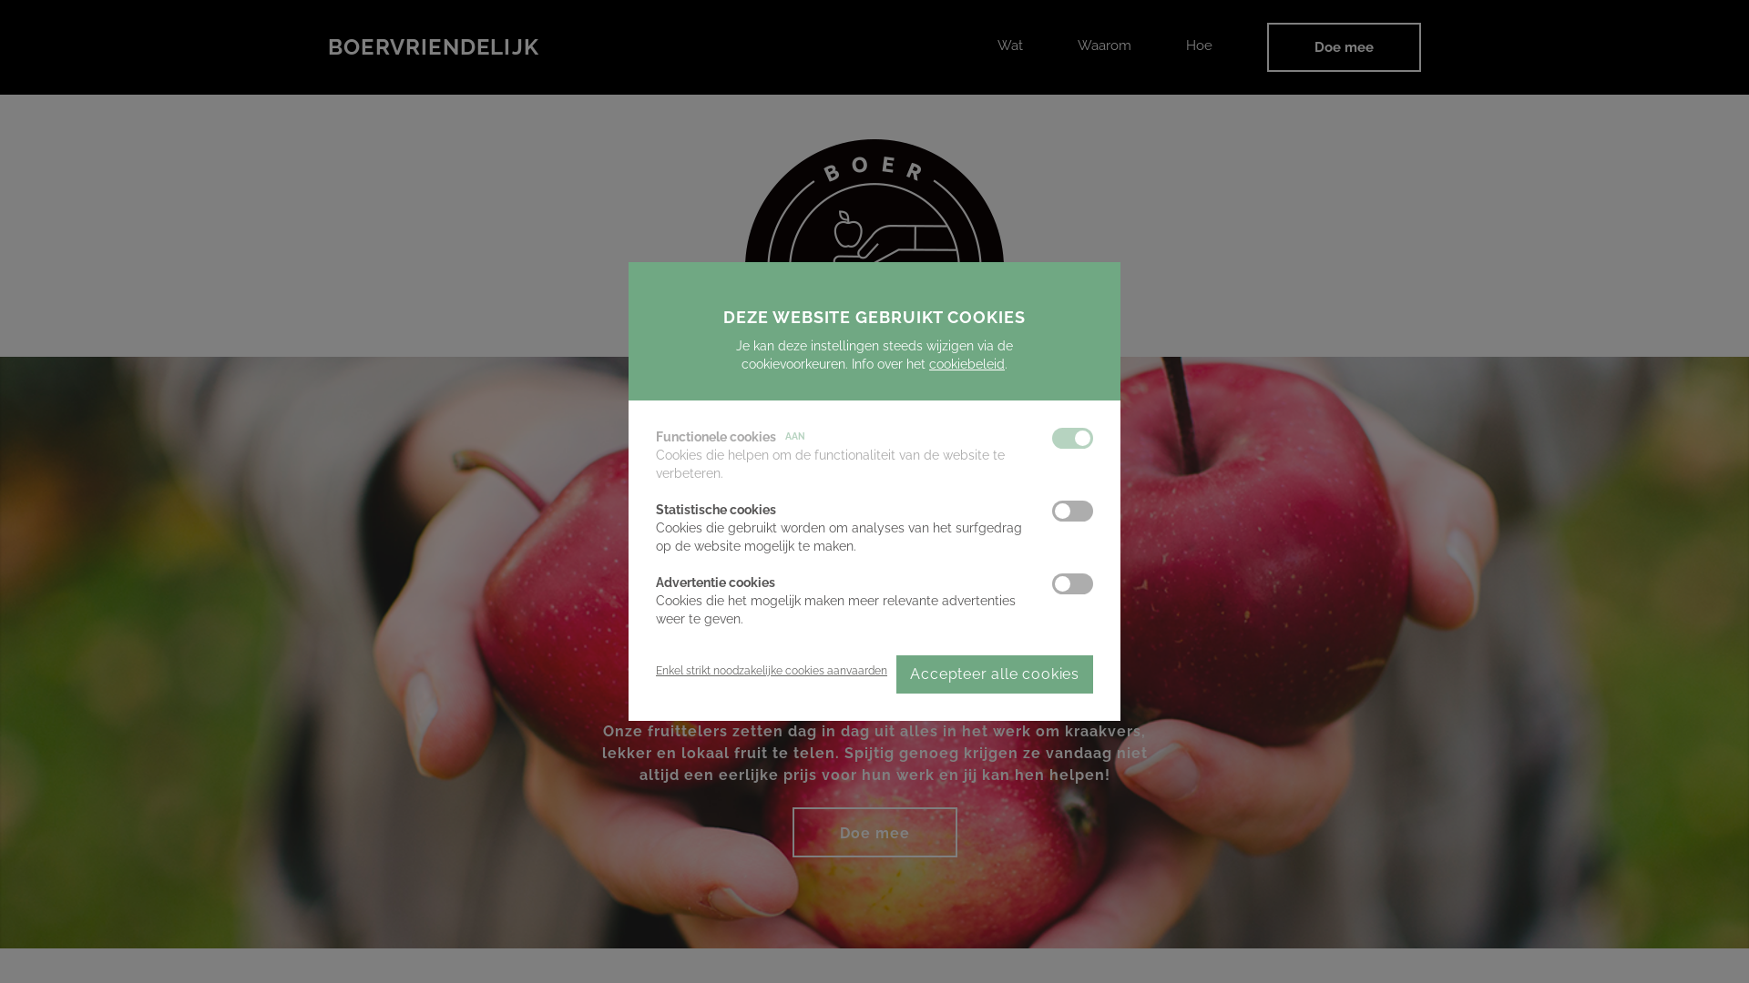  Describe the element at coordinates (995, 674) in the screenshot. I see `Accepteer alle cookies` at that location.